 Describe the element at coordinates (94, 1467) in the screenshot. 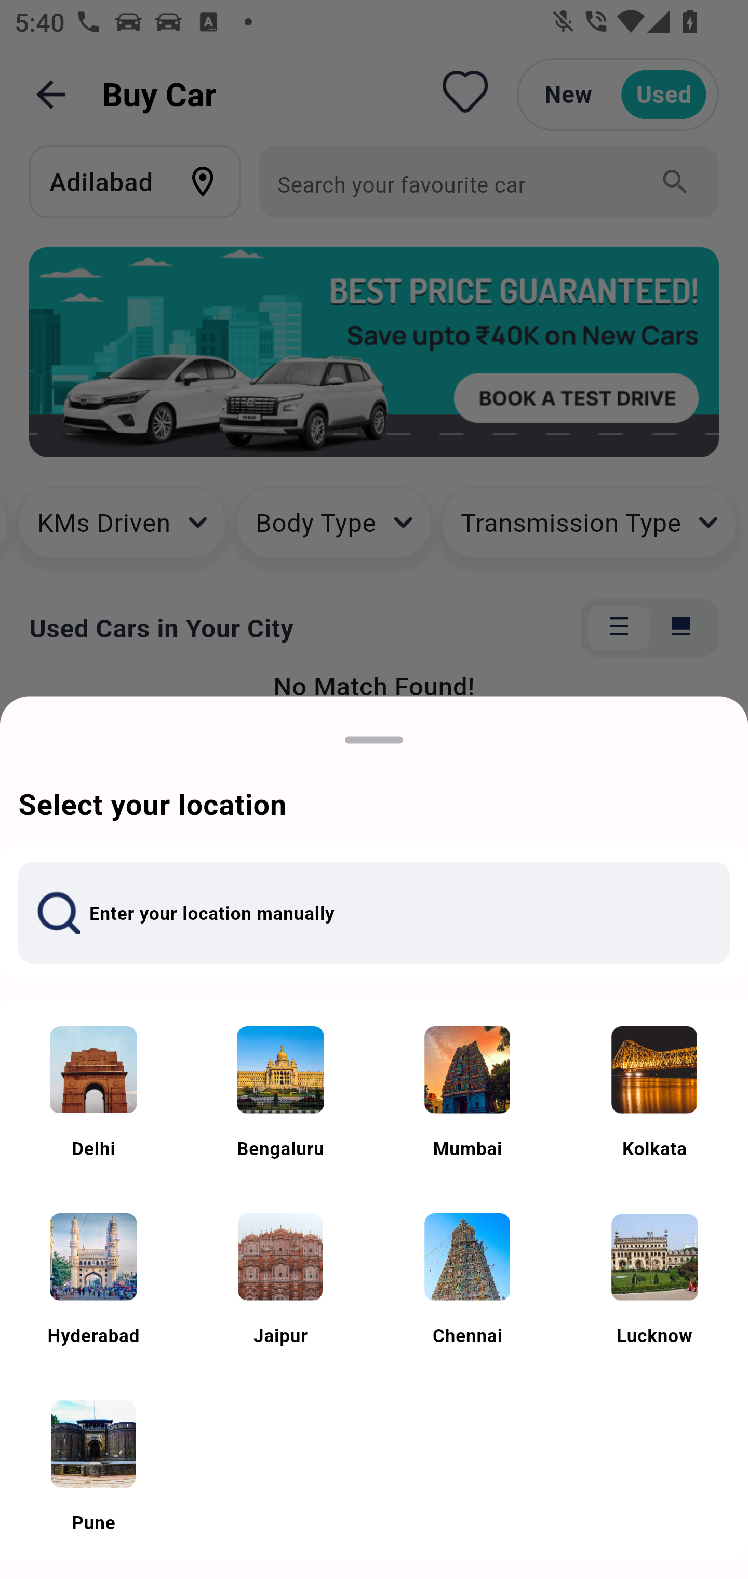

I see `Pune` at that location.